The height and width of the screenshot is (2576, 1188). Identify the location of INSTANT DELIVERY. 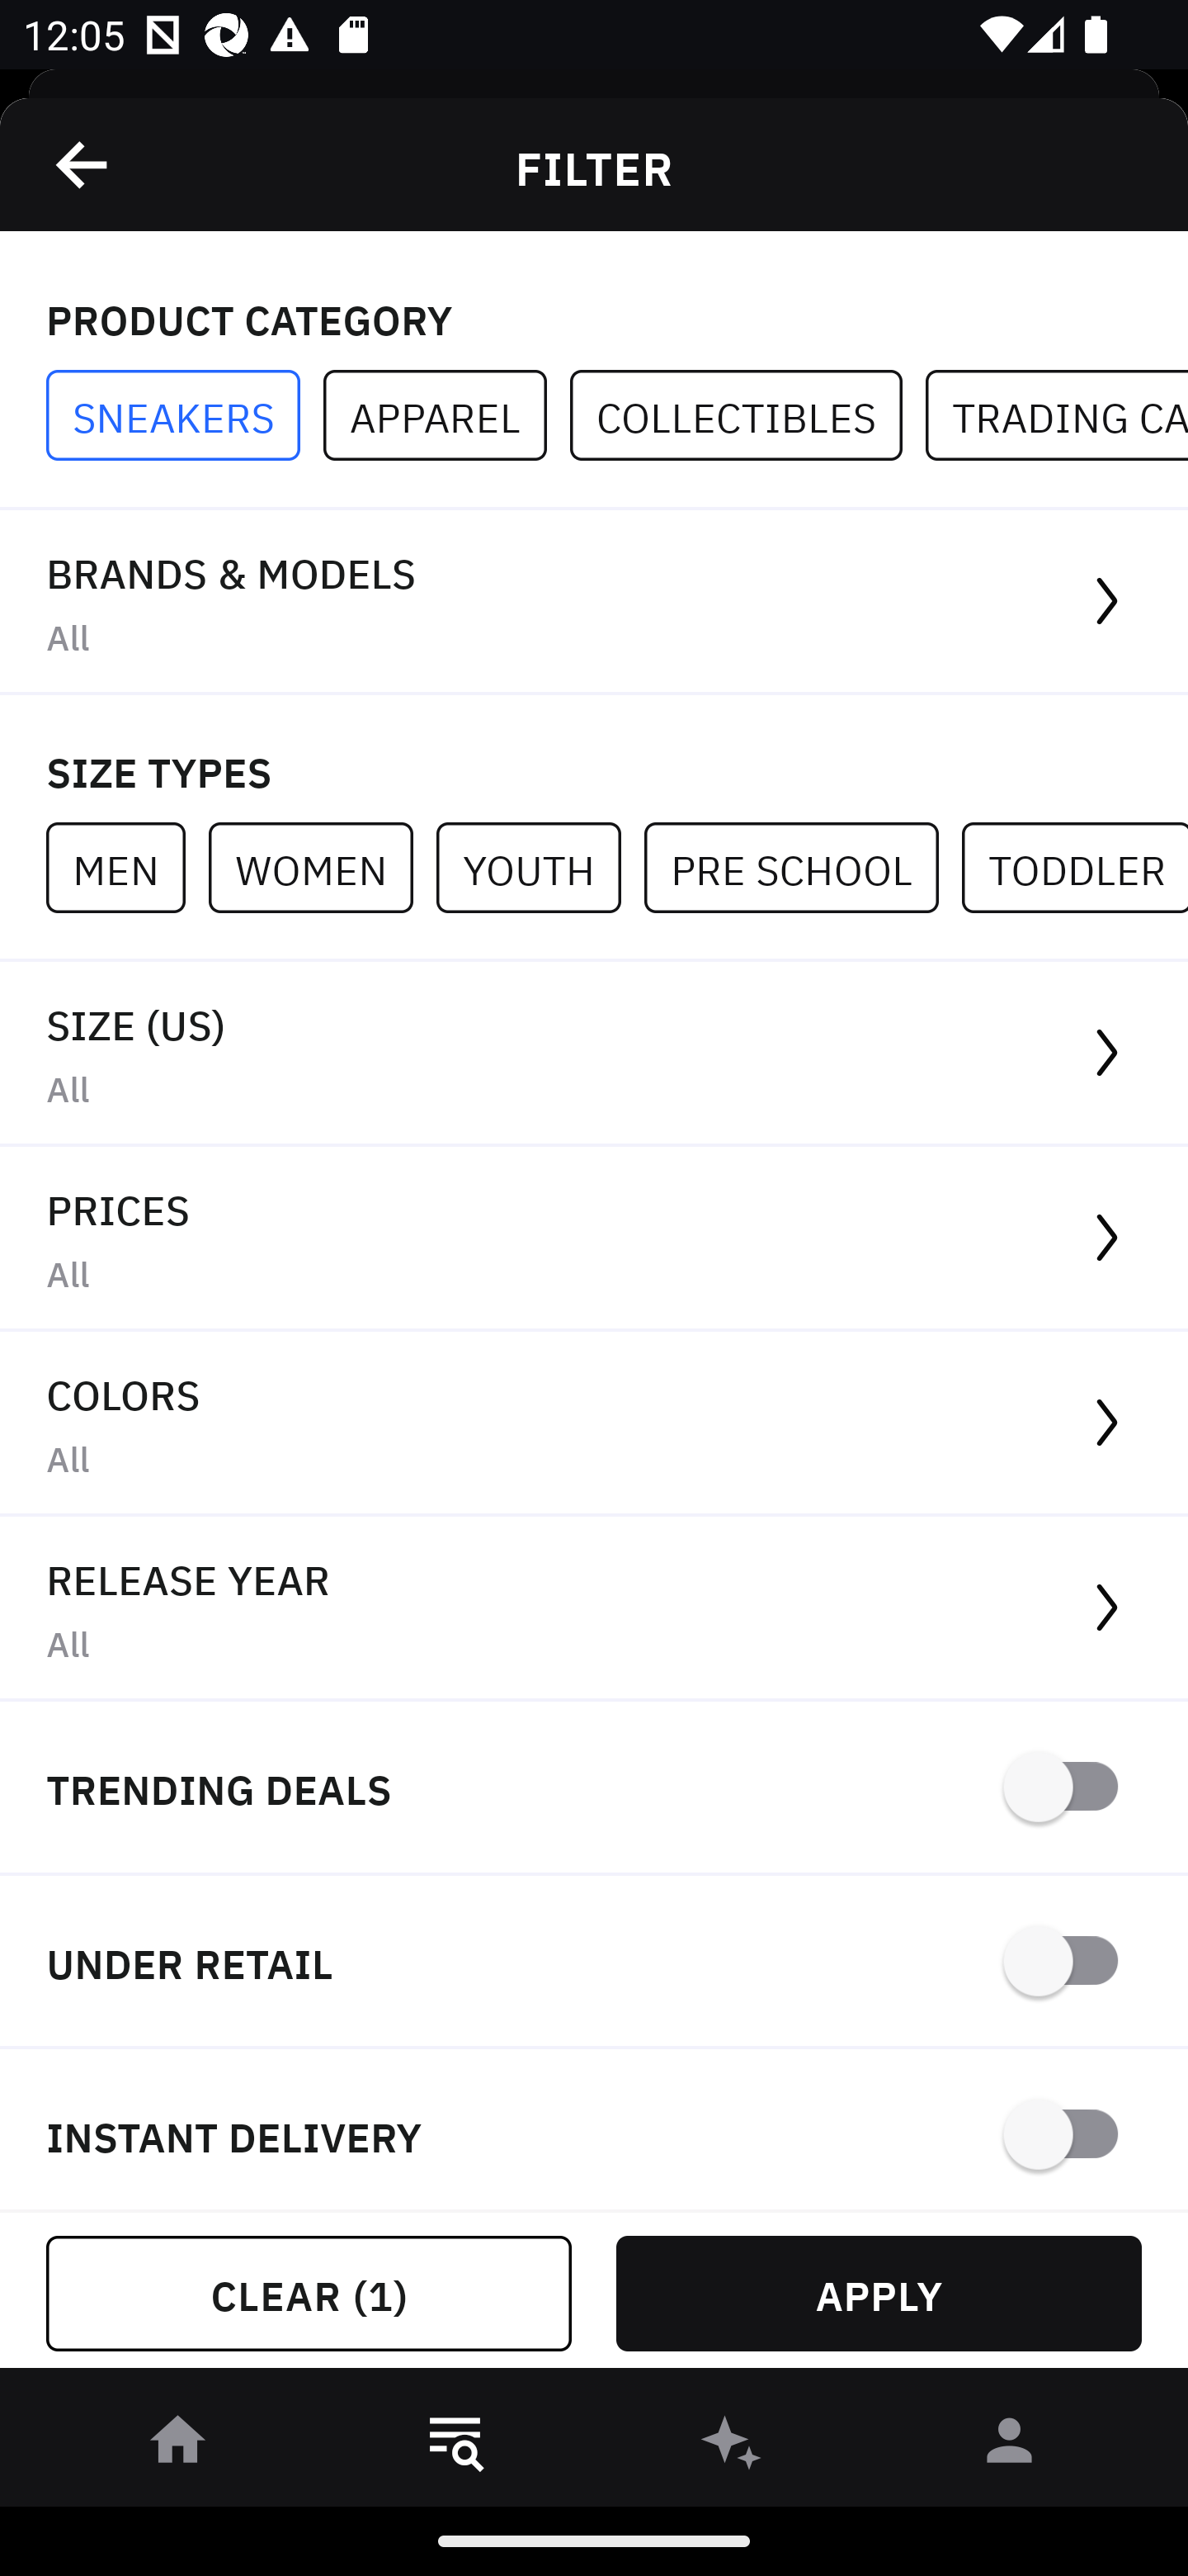
(594, 2130).